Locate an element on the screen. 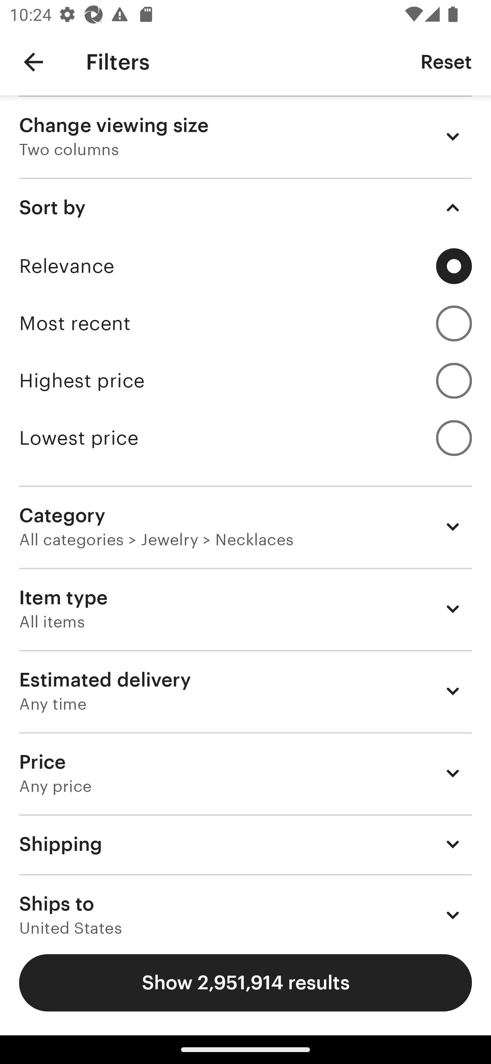 This screenshot has width=491, height=1064. Change viewing size Two columns is located at coordinates (245, 136).